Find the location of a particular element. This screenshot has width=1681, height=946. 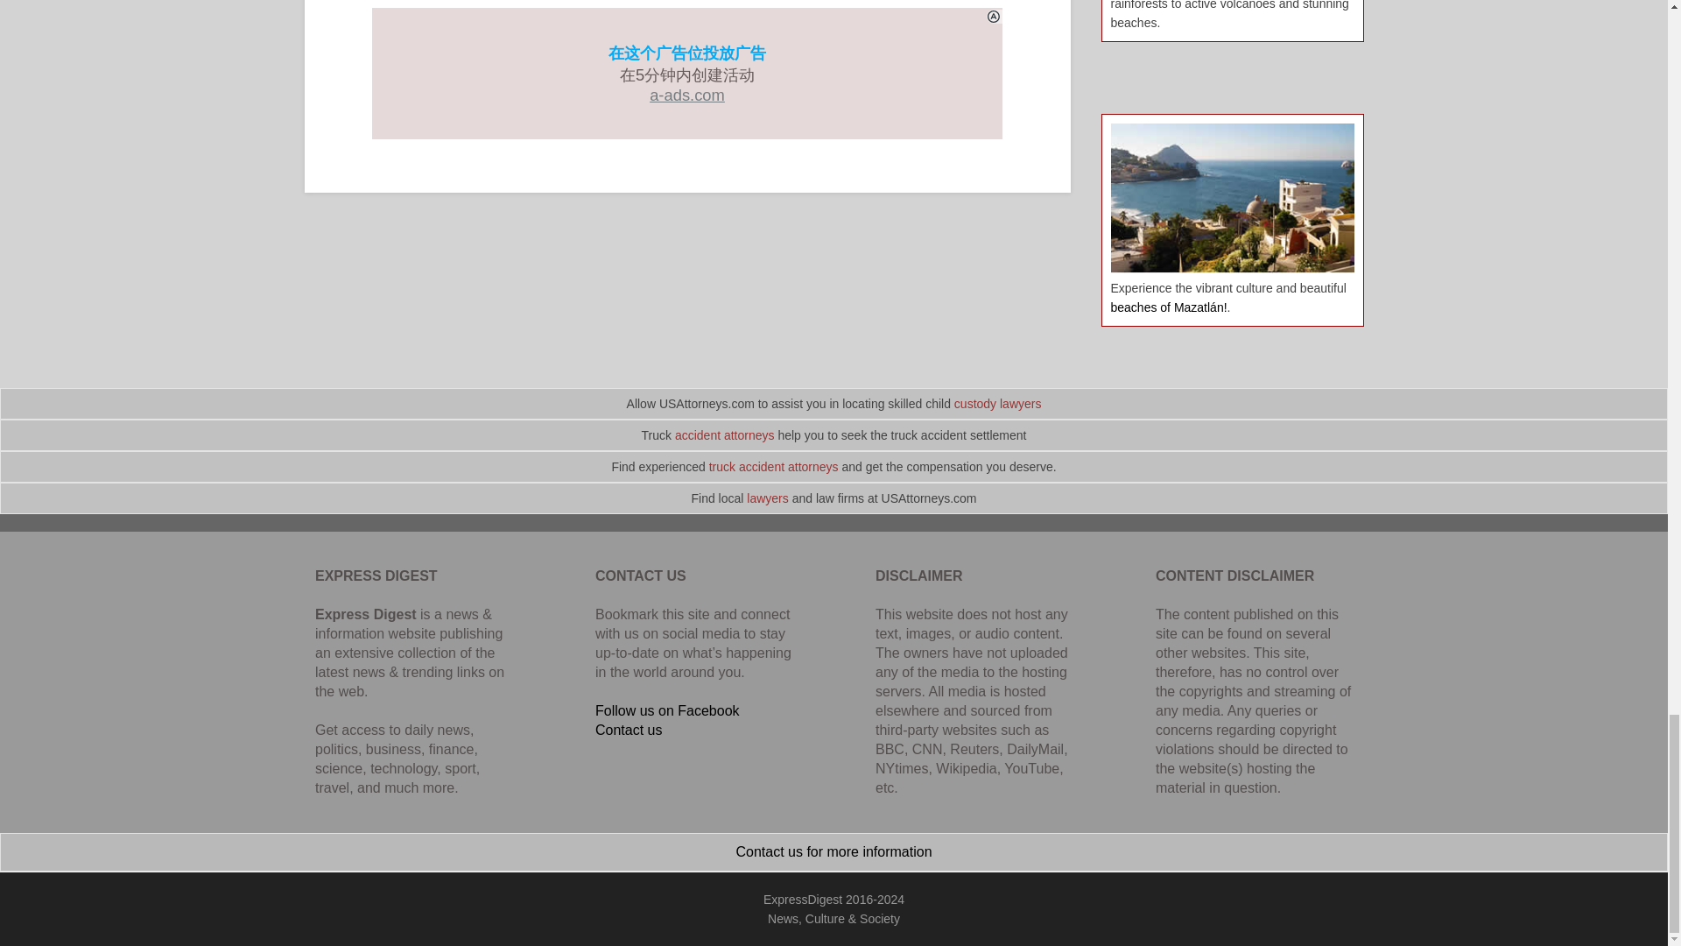

accident attorneys is located at coordinates (725, 435).